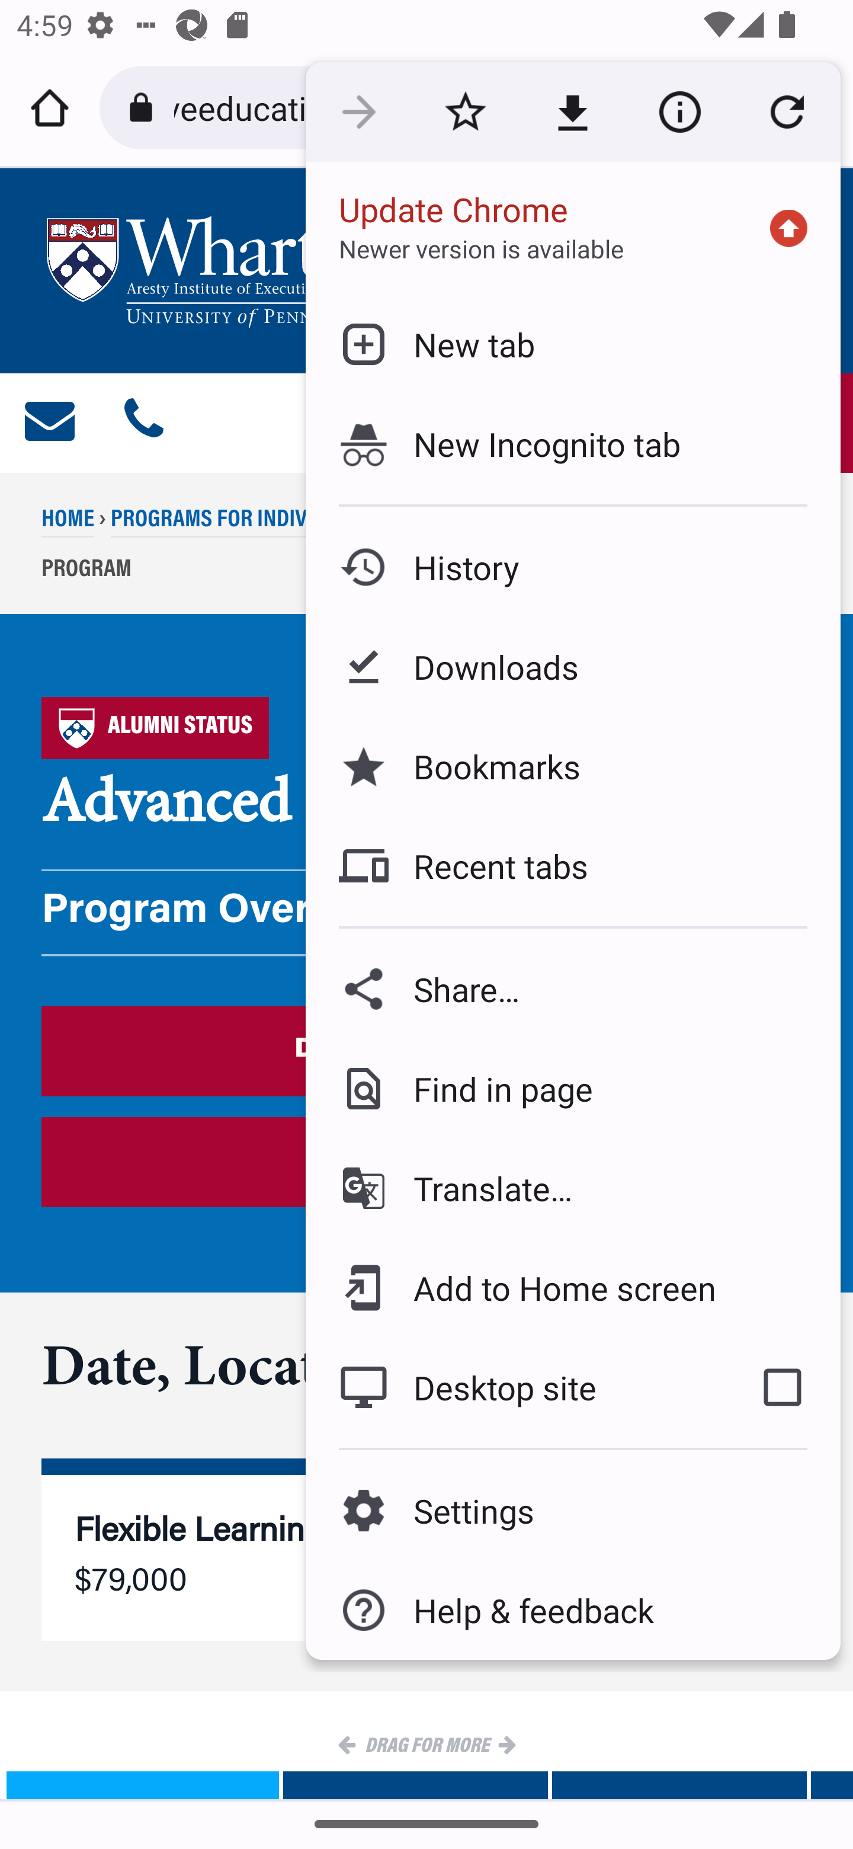 The height and width of the screenshot is (1849, 853). What do you see at coordinates (787, 113) in the screenshot?
I see `Refresh` at bounding box center [787, 113].